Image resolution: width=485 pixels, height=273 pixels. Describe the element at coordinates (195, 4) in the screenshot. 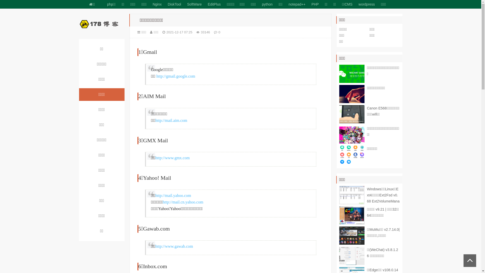

I see `SoftWare` at that location.